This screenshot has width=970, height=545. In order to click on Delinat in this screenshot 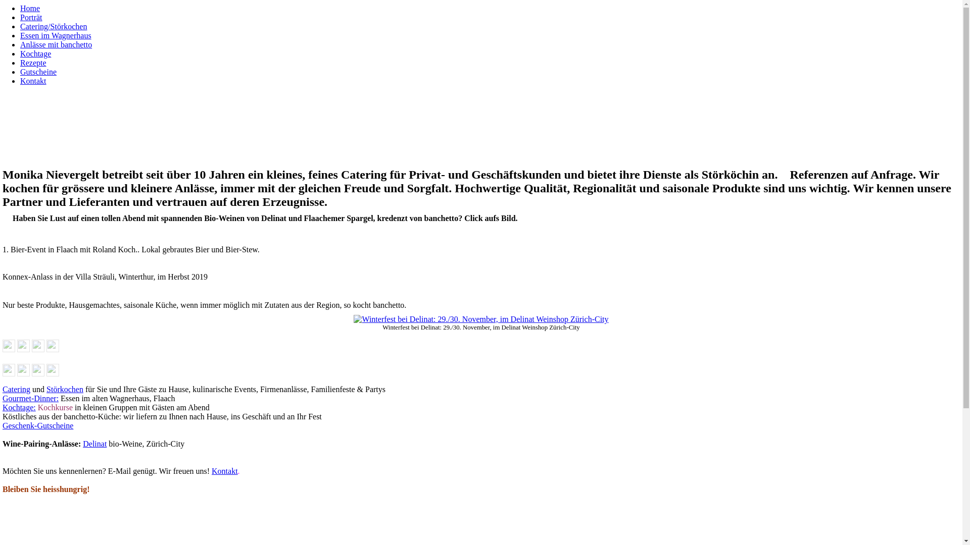, I will do `click(95, 444)`.